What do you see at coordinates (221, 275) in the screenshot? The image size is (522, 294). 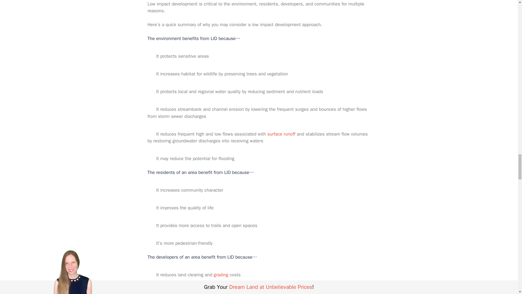 I see `grading` at bounding box center [221, 275].